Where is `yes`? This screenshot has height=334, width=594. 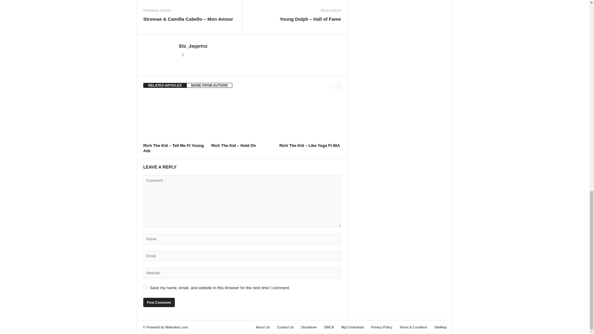
yes is located at coordinates (145, 288).